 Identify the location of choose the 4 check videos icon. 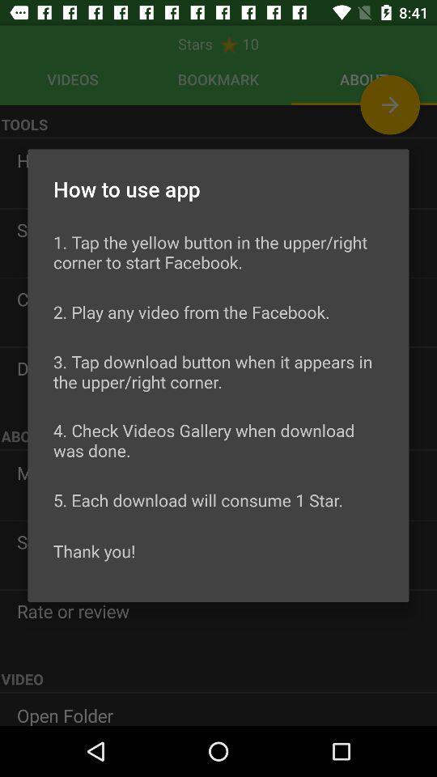
(218, 440).